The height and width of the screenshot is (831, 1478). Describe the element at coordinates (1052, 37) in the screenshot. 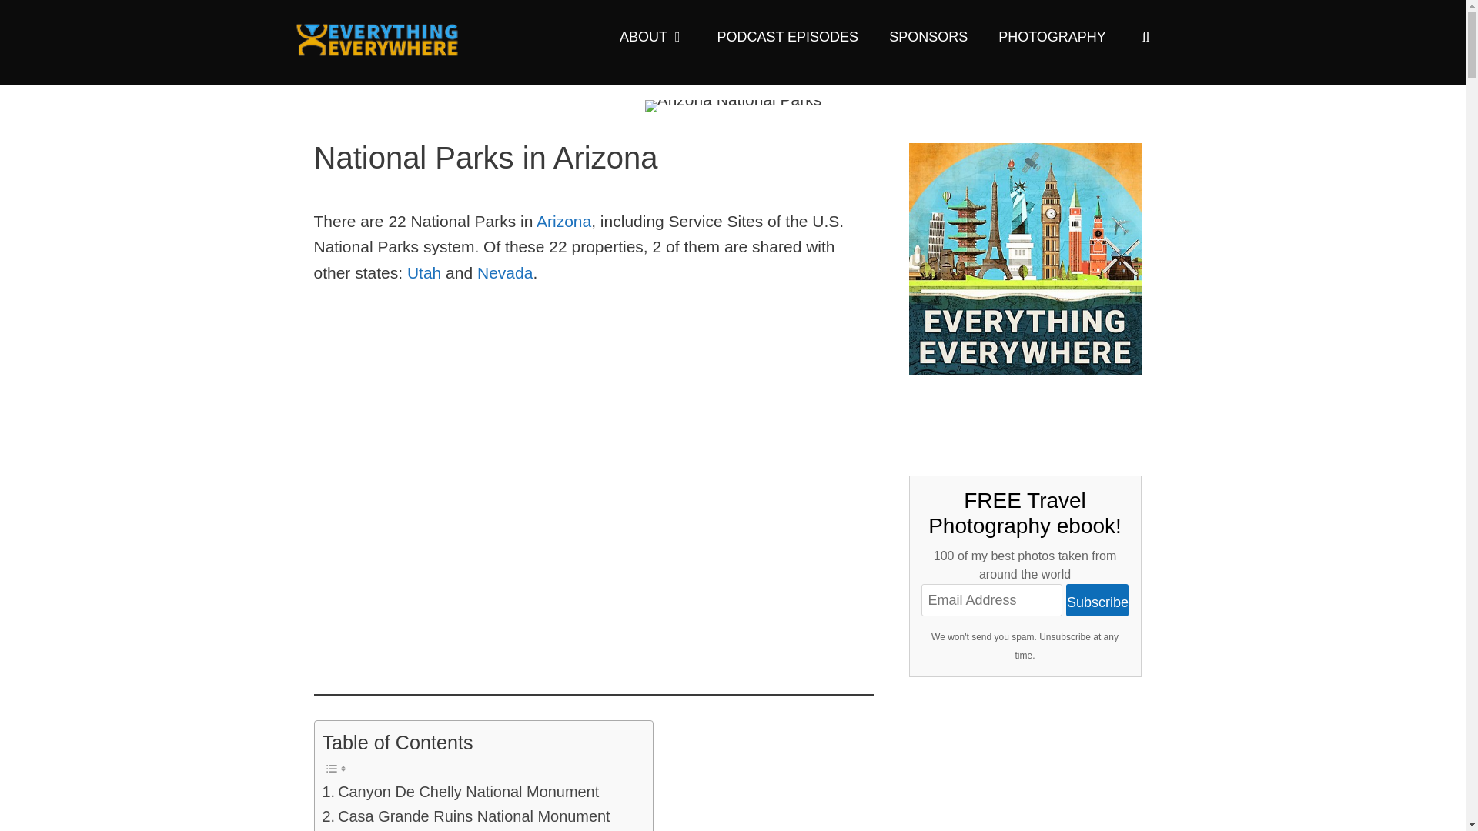

I see `PHOTOGRAPHY` at that location.